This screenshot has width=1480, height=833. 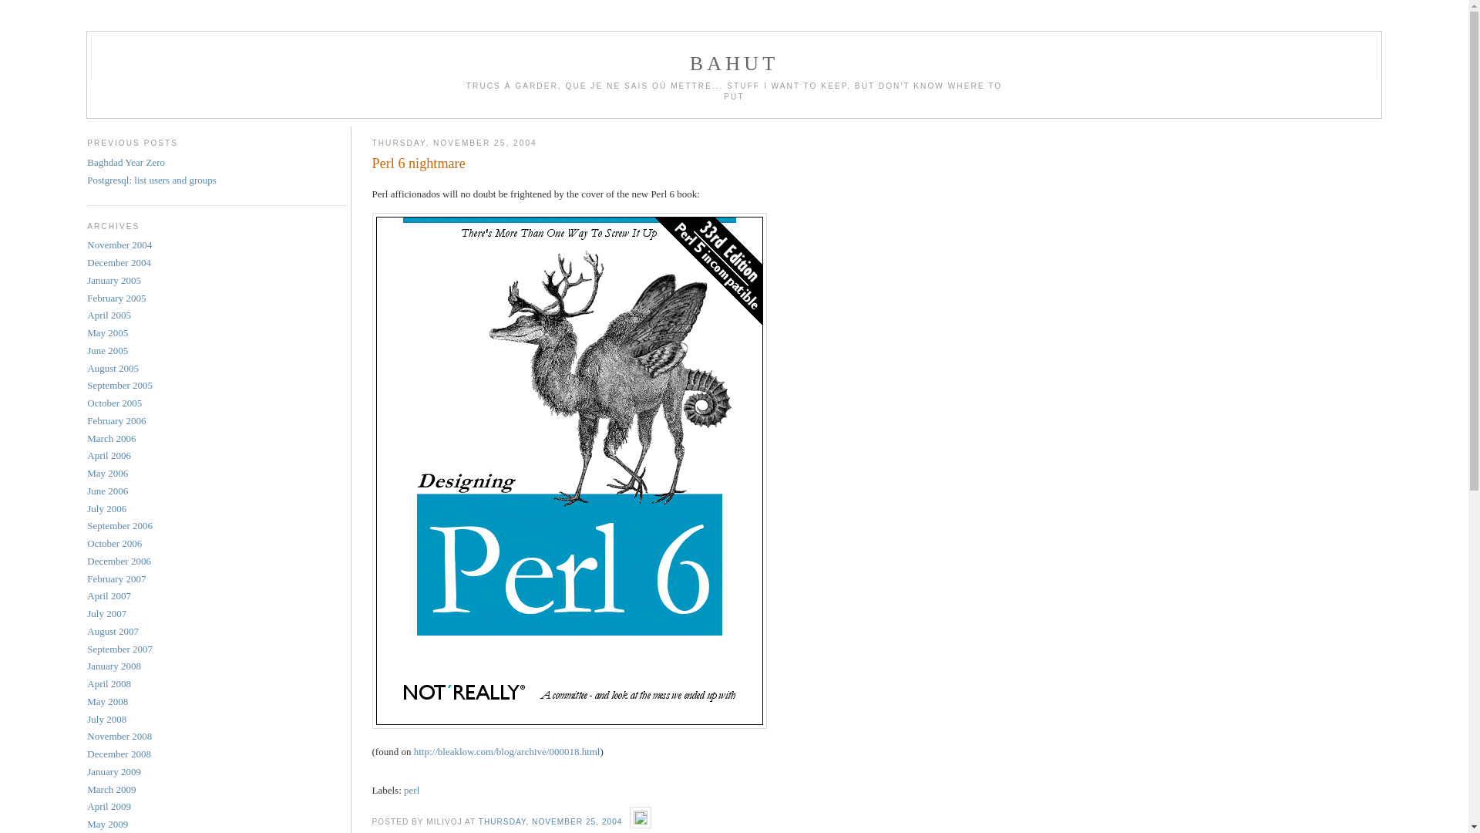 What do you see at coordinates (116, 578) in the screenshot?
I see `February 2007` at bounding box center [116, 578].